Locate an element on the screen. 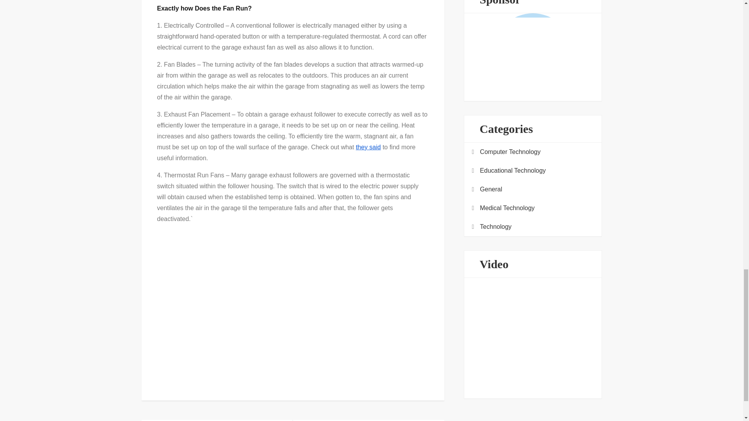 Image resolution: width=749 pixels, height=421 pixels. Medical Technology is located at coordinates (507, 208).